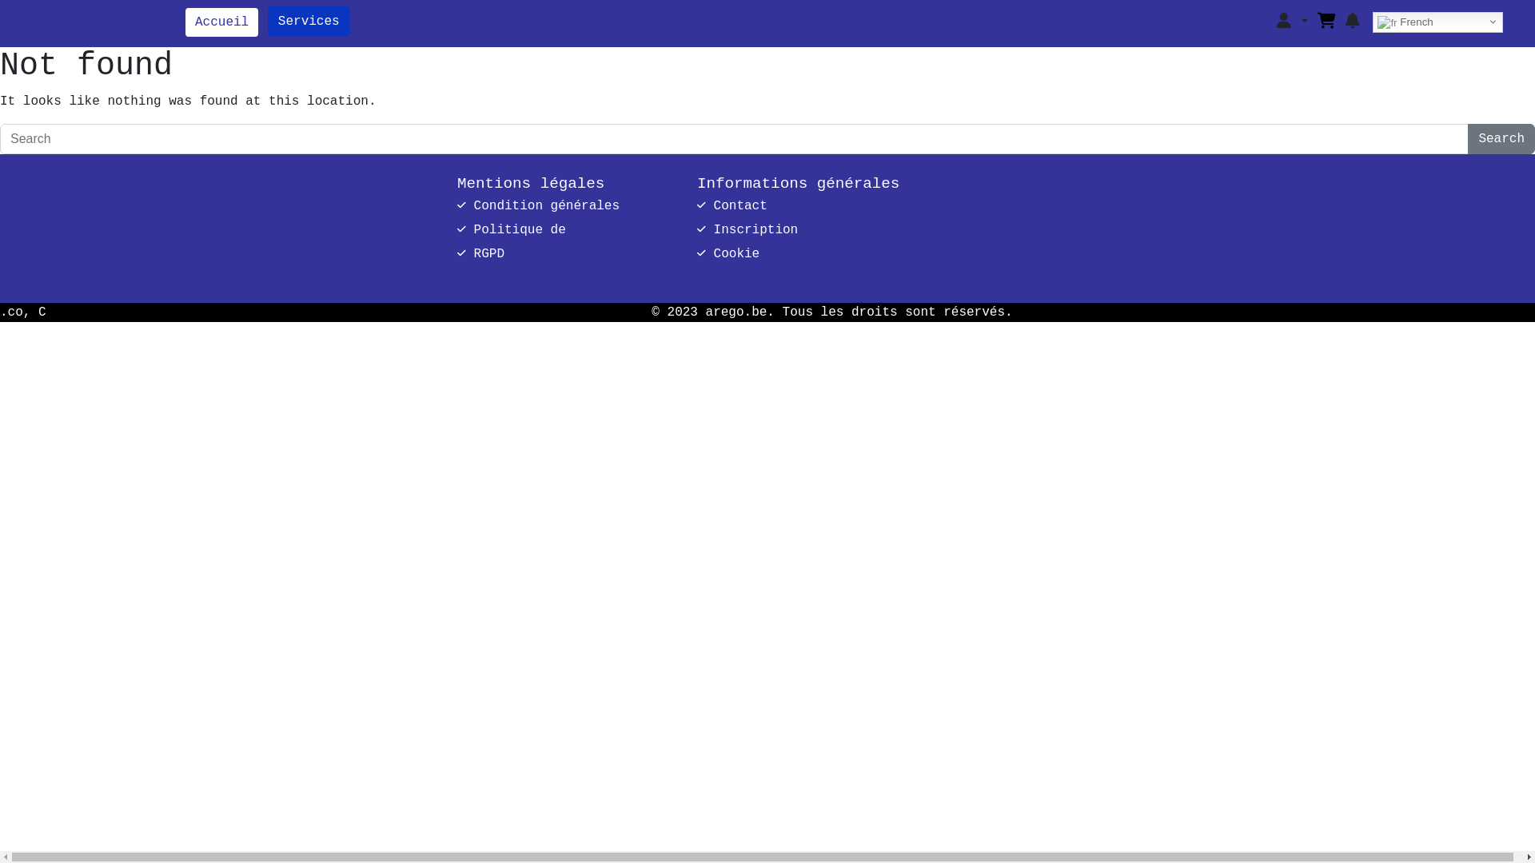 This screenshot has width=1535, height=863. I want to click on Contact, so click(732, 206).